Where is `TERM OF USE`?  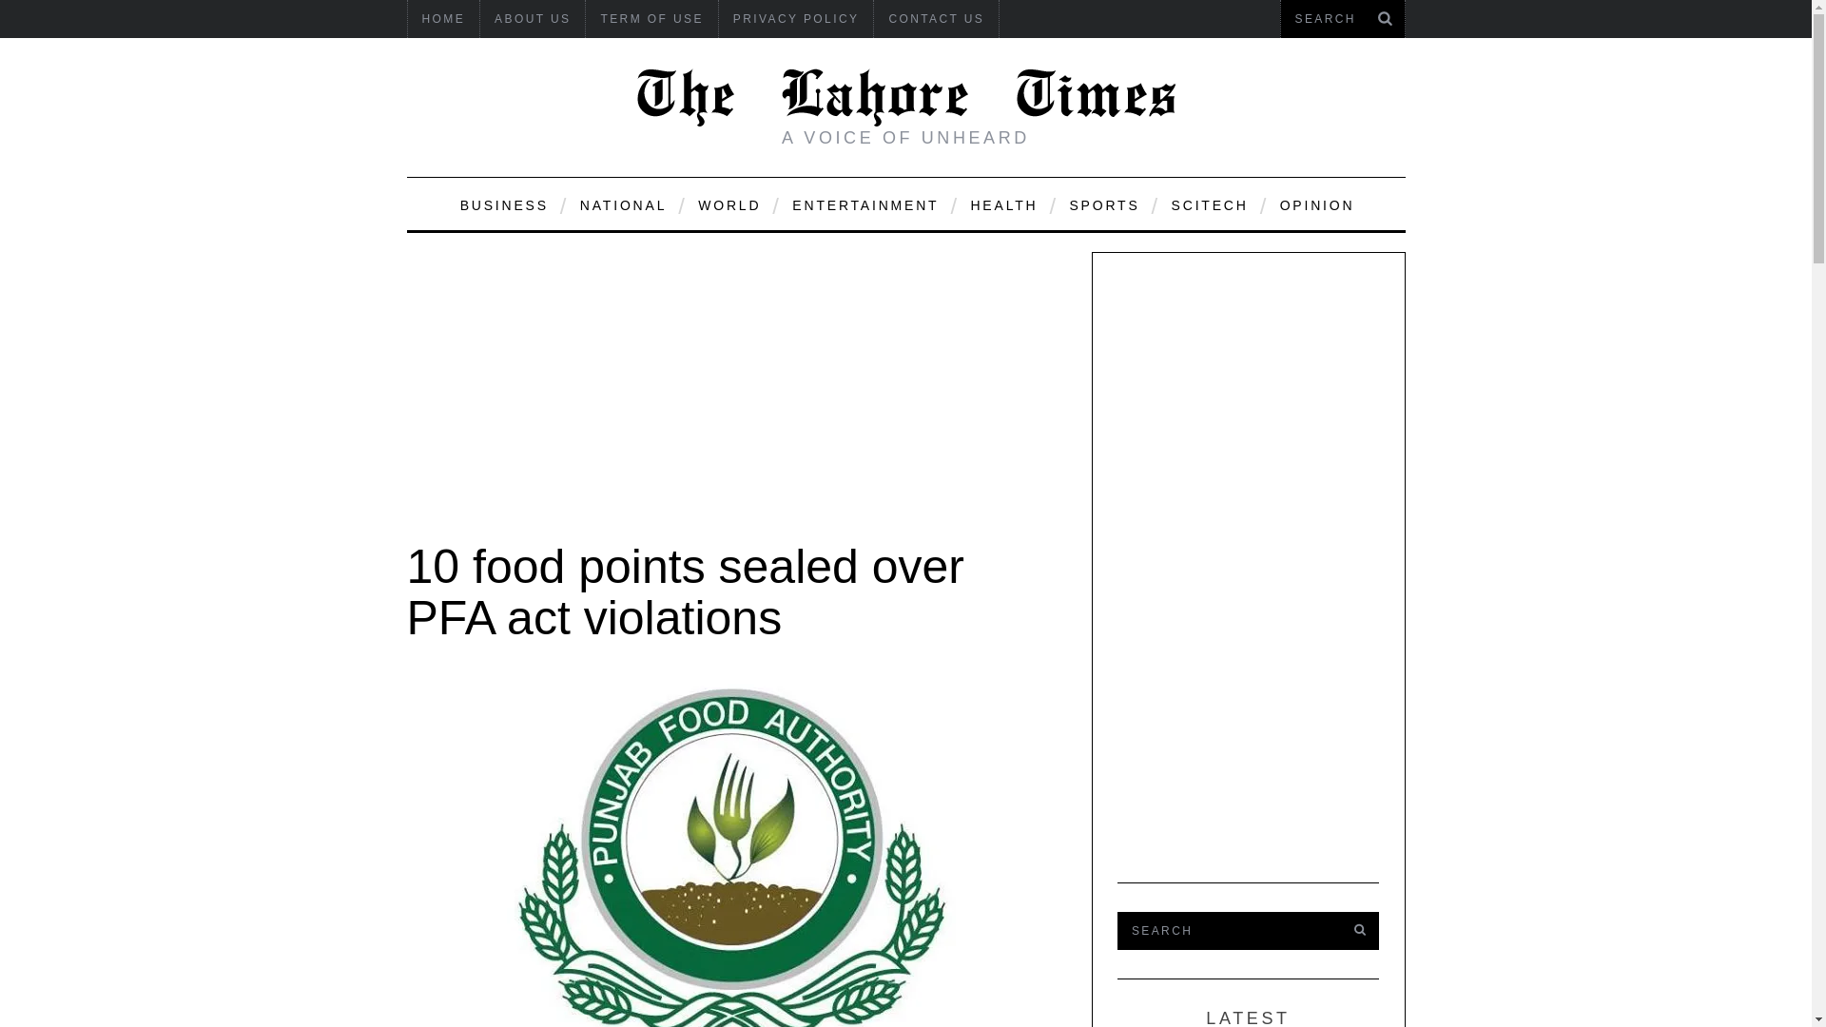
TERM OF USE is located at coordinates (651, 19).